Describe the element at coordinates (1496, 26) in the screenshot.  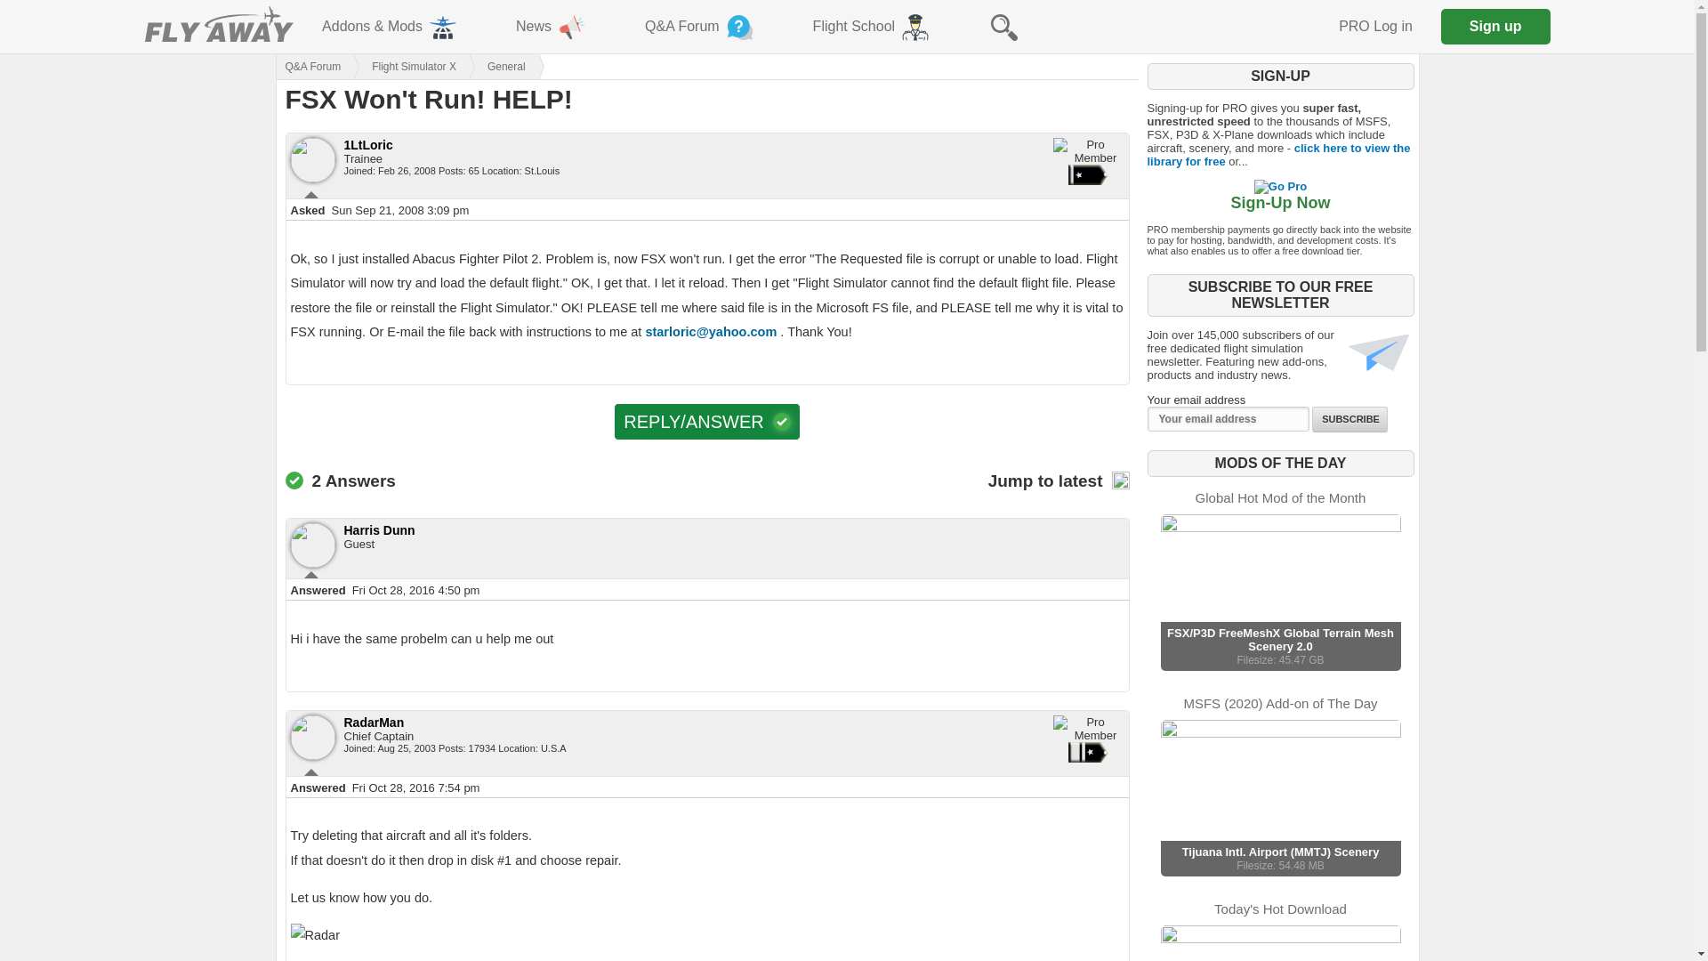
I see `Sign up` at that location.